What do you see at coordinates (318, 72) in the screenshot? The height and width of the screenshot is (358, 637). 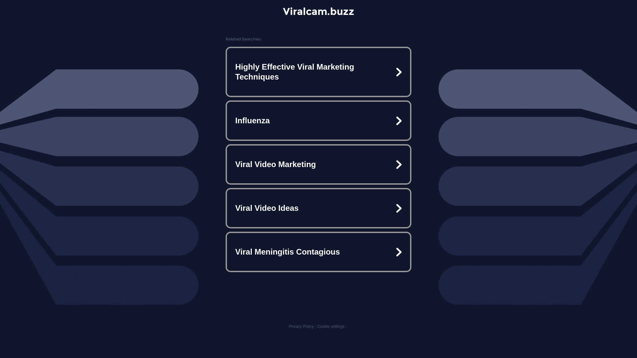 I see `Highly Effective Viral Marketing Techniques` at bounding box center [318, 72].